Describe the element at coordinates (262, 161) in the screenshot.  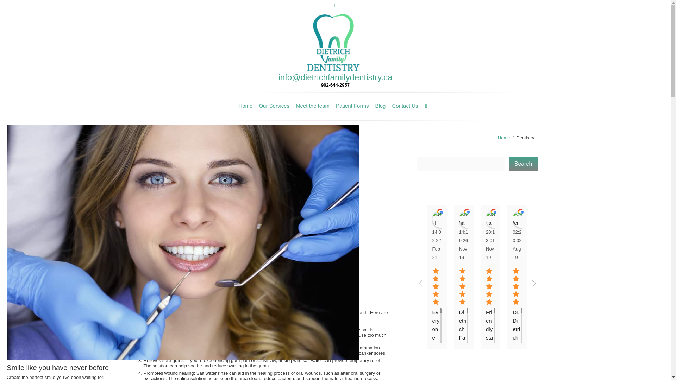
I see `Salt water rinsing a natural remedy` at that location.